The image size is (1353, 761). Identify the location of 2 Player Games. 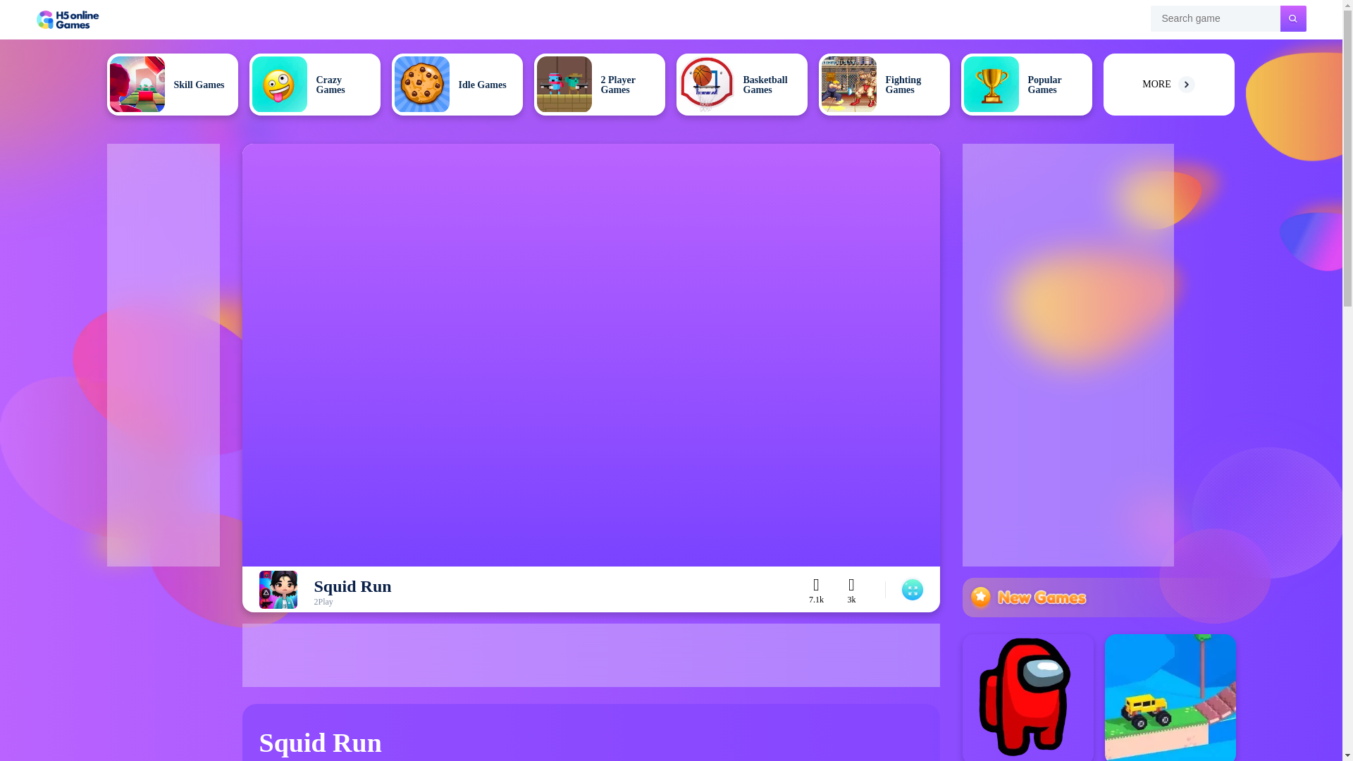
(600, 85).